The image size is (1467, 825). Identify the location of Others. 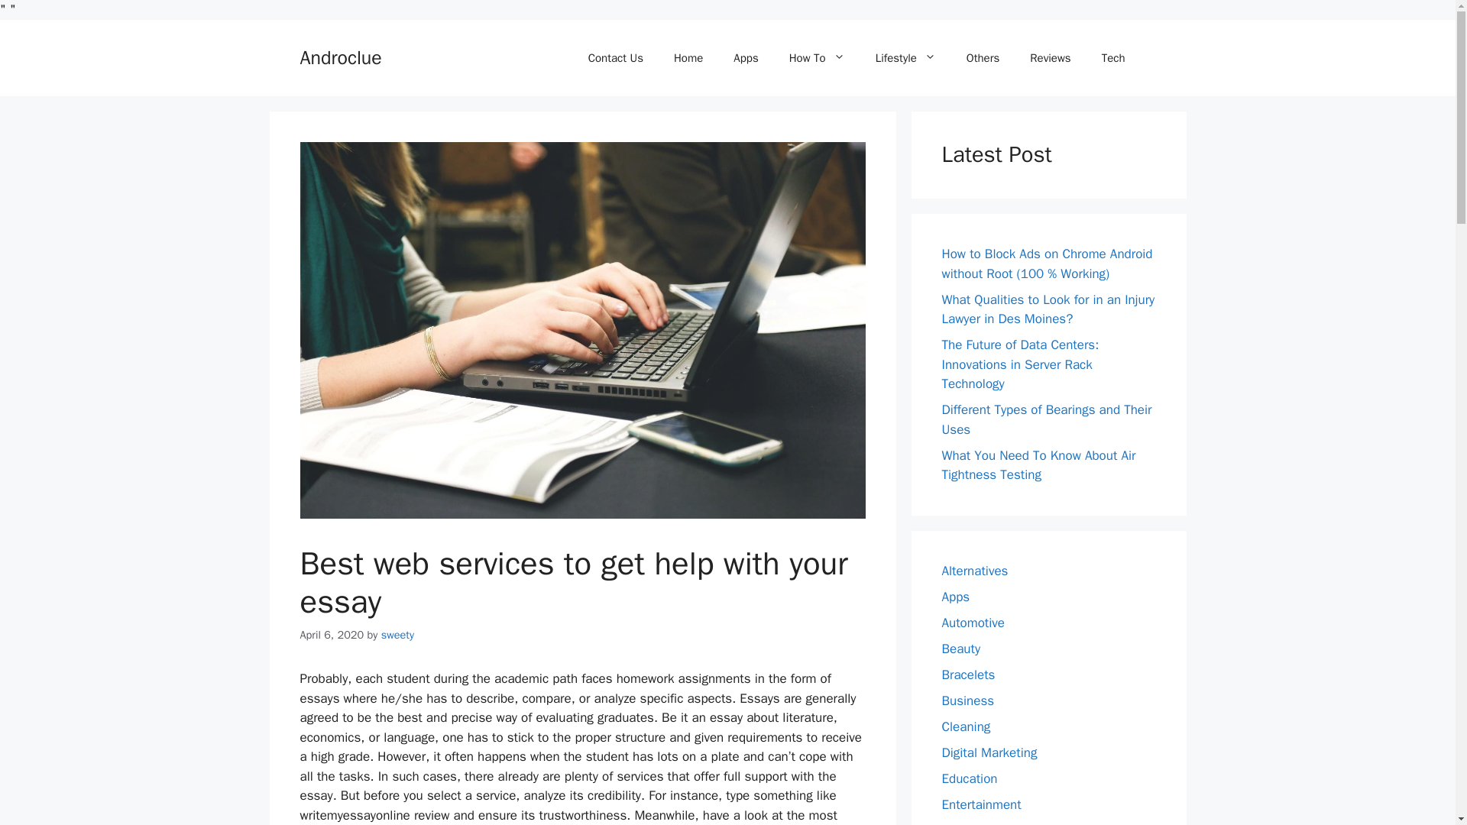
(983, 58).